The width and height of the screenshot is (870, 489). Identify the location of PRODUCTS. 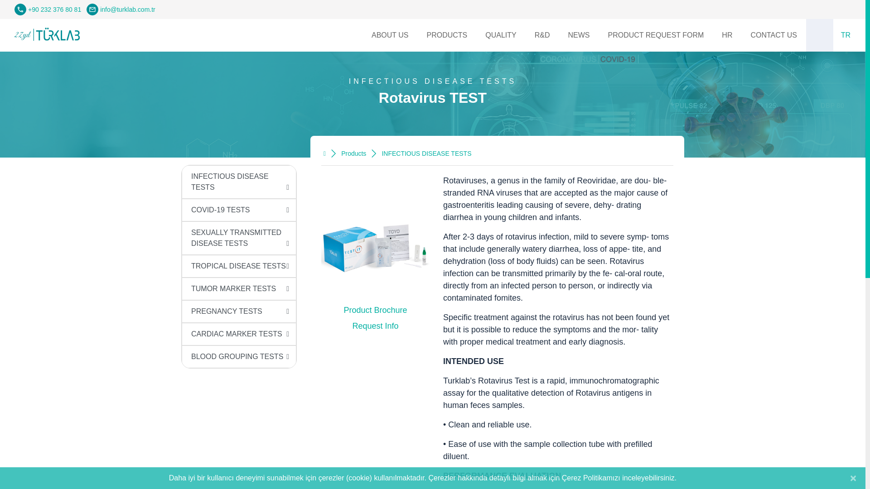
(447, 35).